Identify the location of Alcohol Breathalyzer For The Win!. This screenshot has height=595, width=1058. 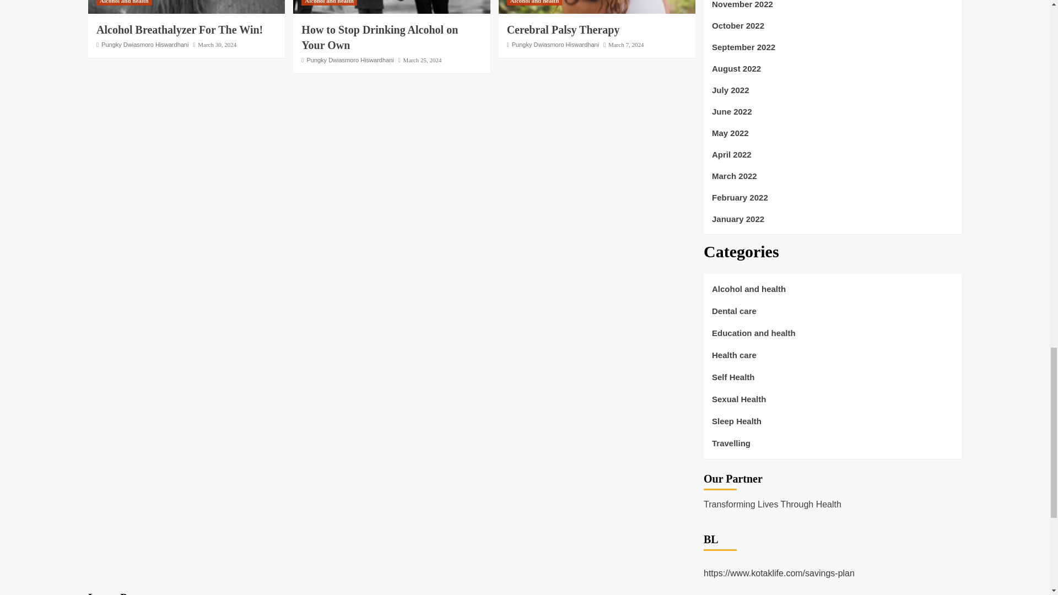
(179, 30).